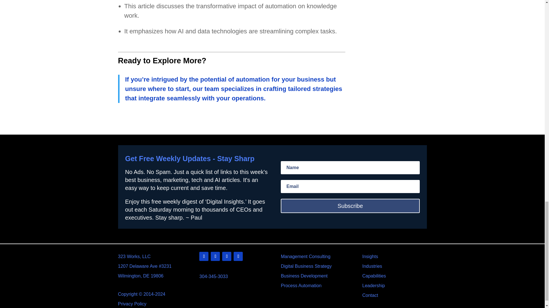  Describe the element at coordinates (215, 256) in the screenshot. I see `Follow on X` at that location.